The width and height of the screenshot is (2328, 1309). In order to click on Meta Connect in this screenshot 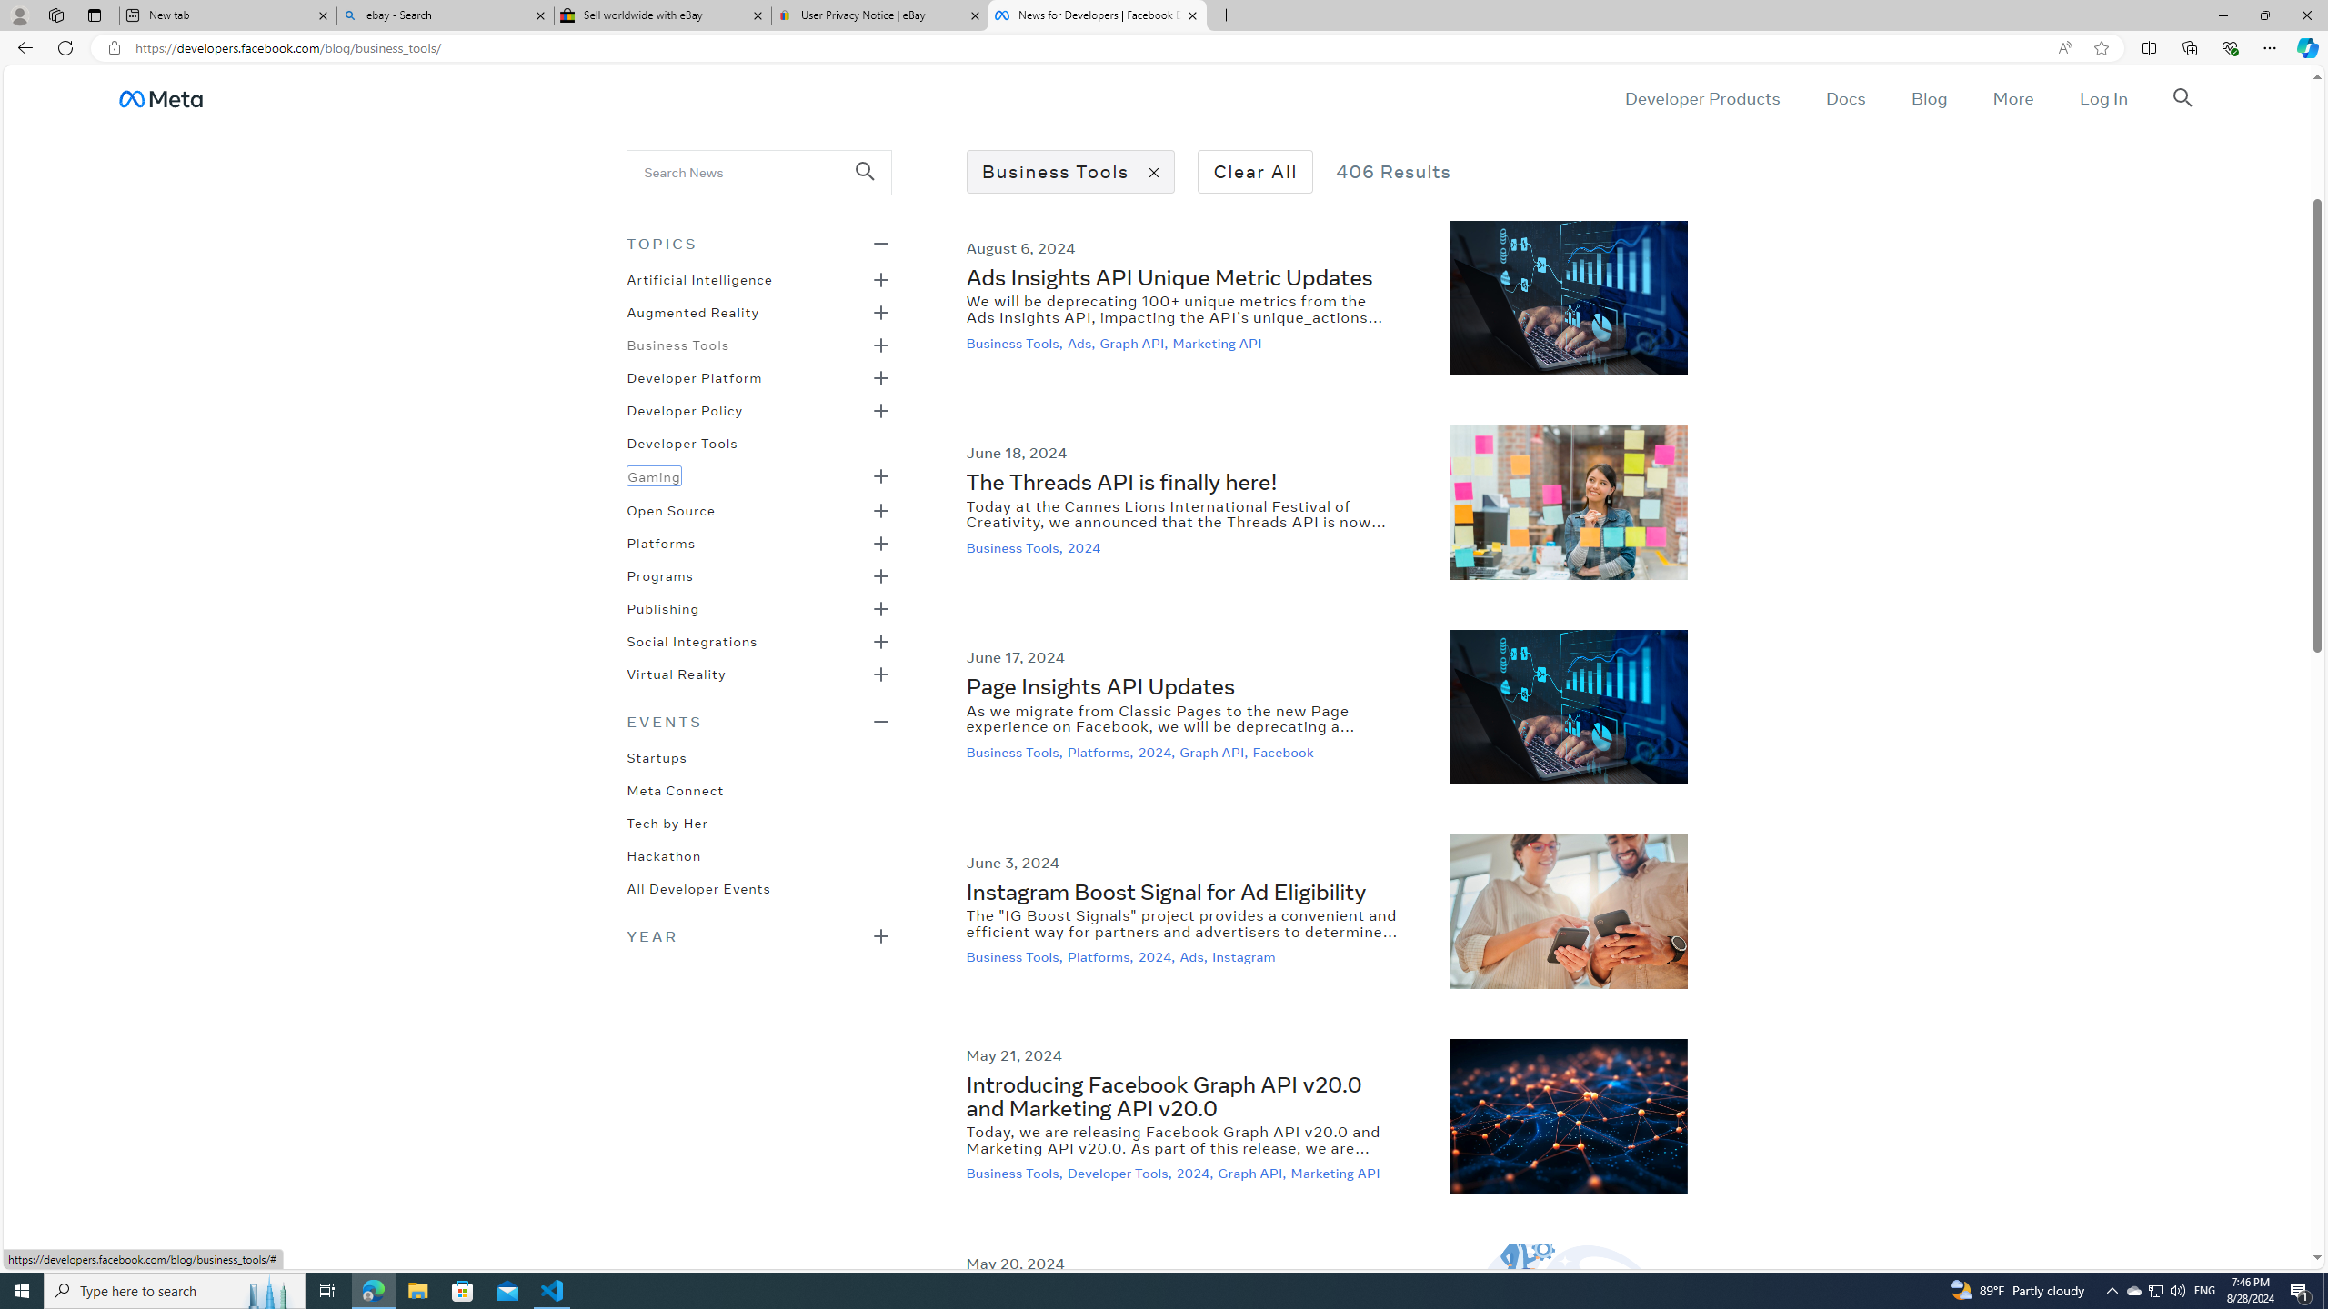, I will do `click(675, 788)`.